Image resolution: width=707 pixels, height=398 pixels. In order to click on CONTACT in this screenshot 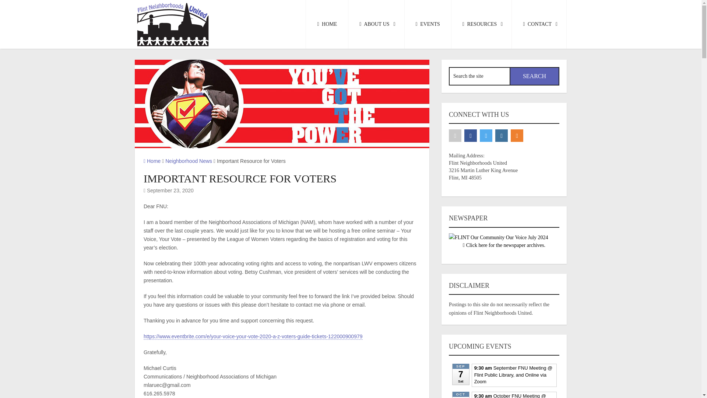, I will do `click(539, 24)`.